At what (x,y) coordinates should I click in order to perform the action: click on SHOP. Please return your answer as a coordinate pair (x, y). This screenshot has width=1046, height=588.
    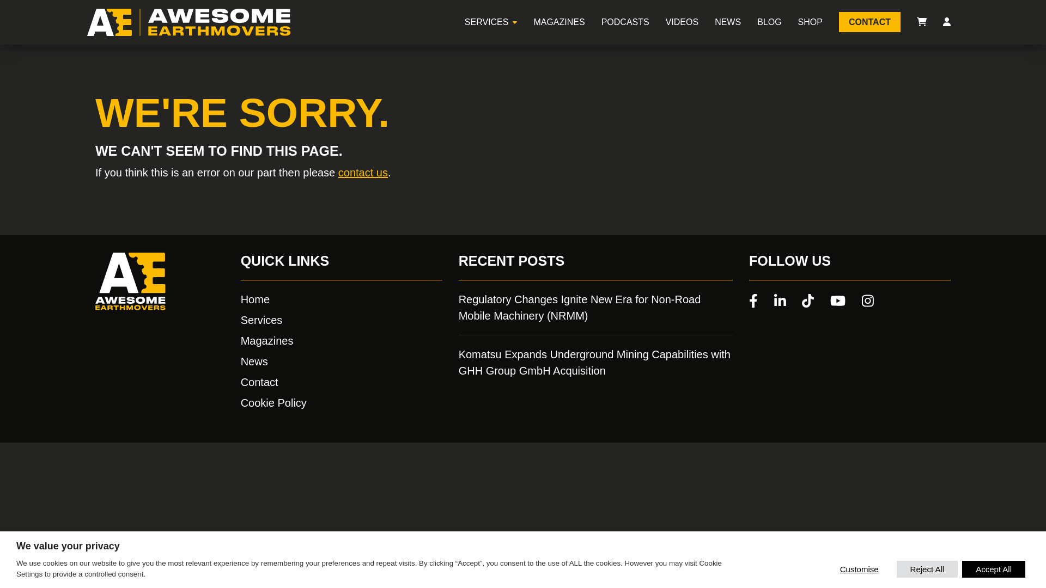
    Looking at the image, I should click on (810, 22).